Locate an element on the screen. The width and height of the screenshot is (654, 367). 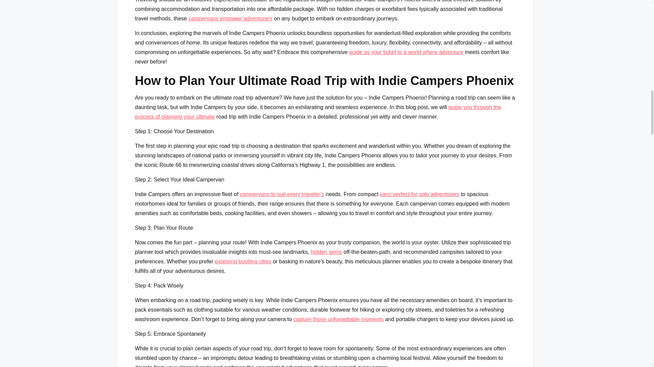
guide you through the process of planning your ultimate is located at coordinates (317, 112).